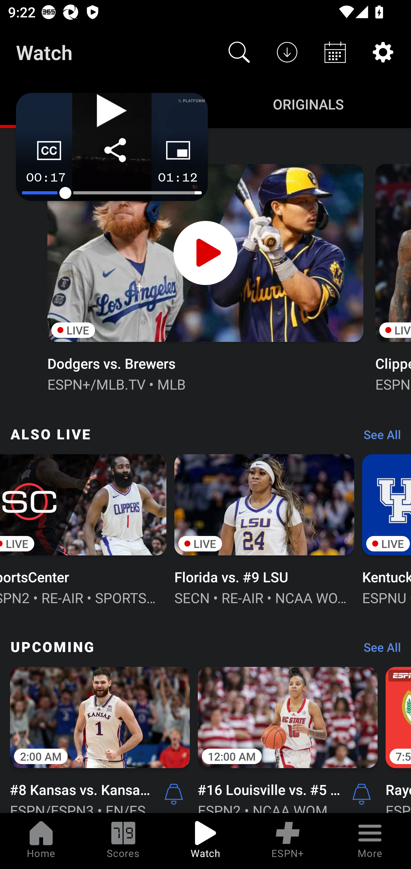 The height and width of the screenshot is (869, 411). I want to click on Schedule, so click(335, 52).